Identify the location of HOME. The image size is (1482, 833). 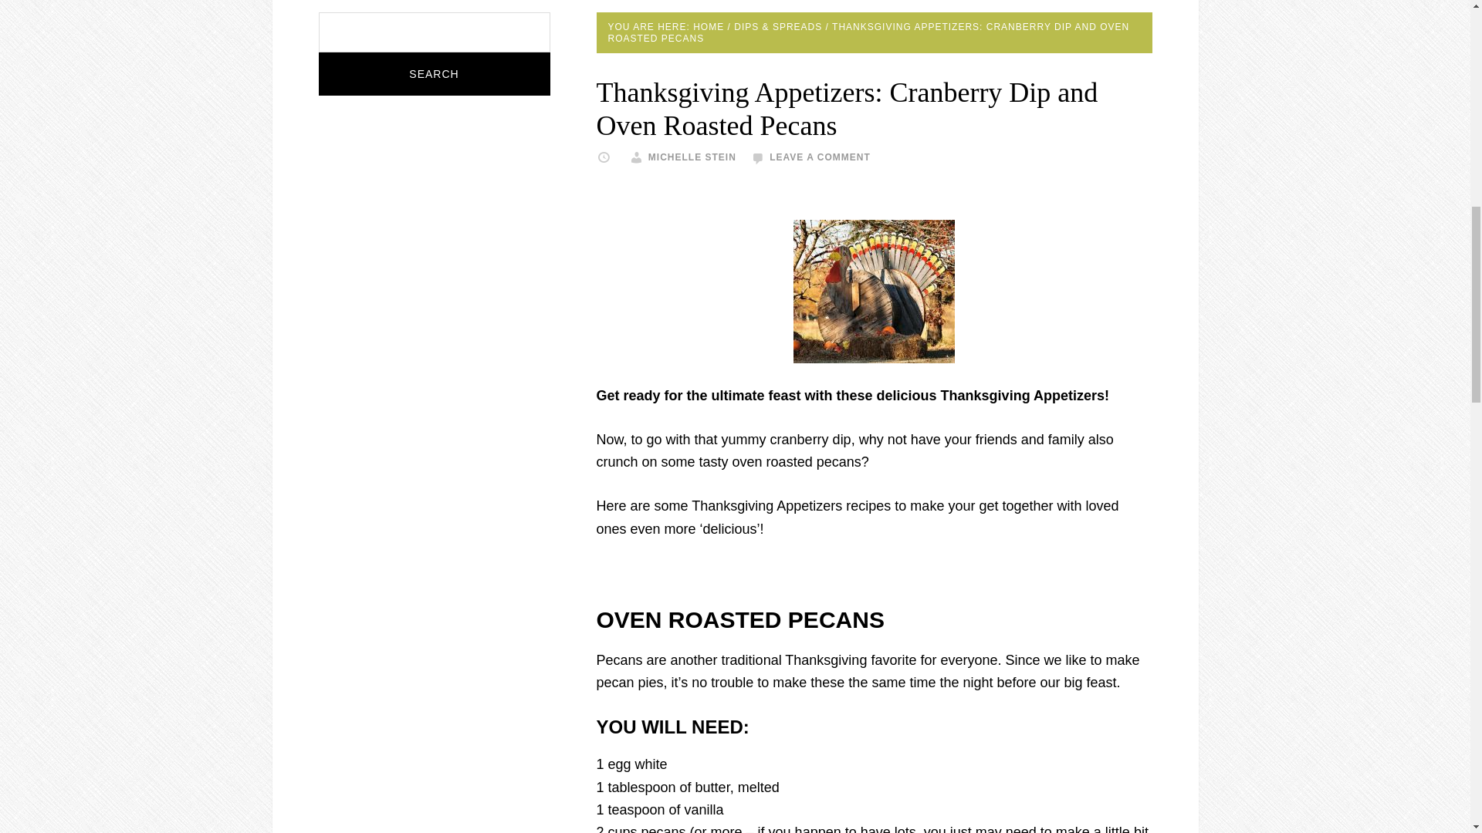
(709, 27).